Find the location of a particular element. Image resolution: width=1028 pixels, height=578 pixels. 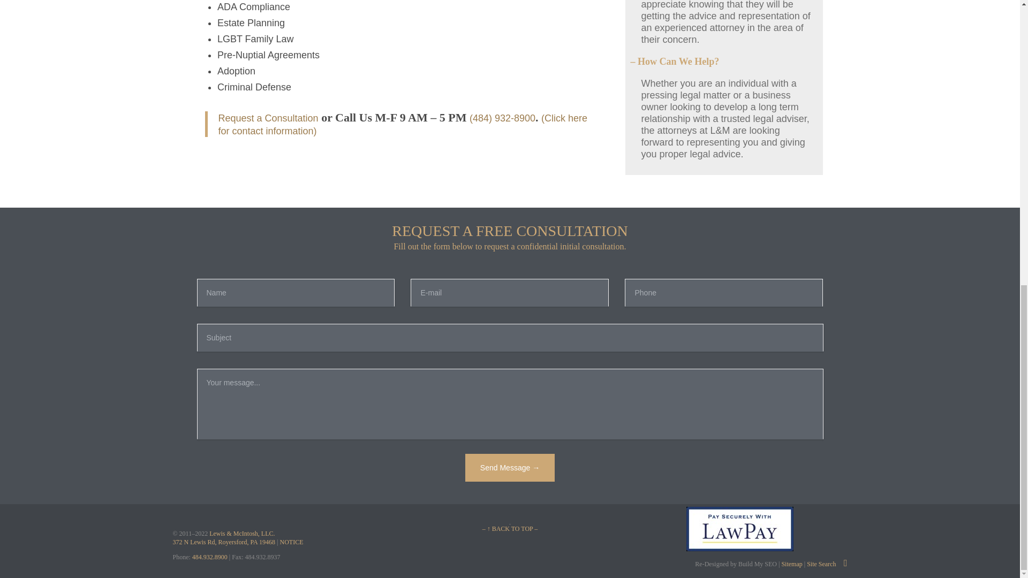

Sitemap is located at coordinates (790, 564).